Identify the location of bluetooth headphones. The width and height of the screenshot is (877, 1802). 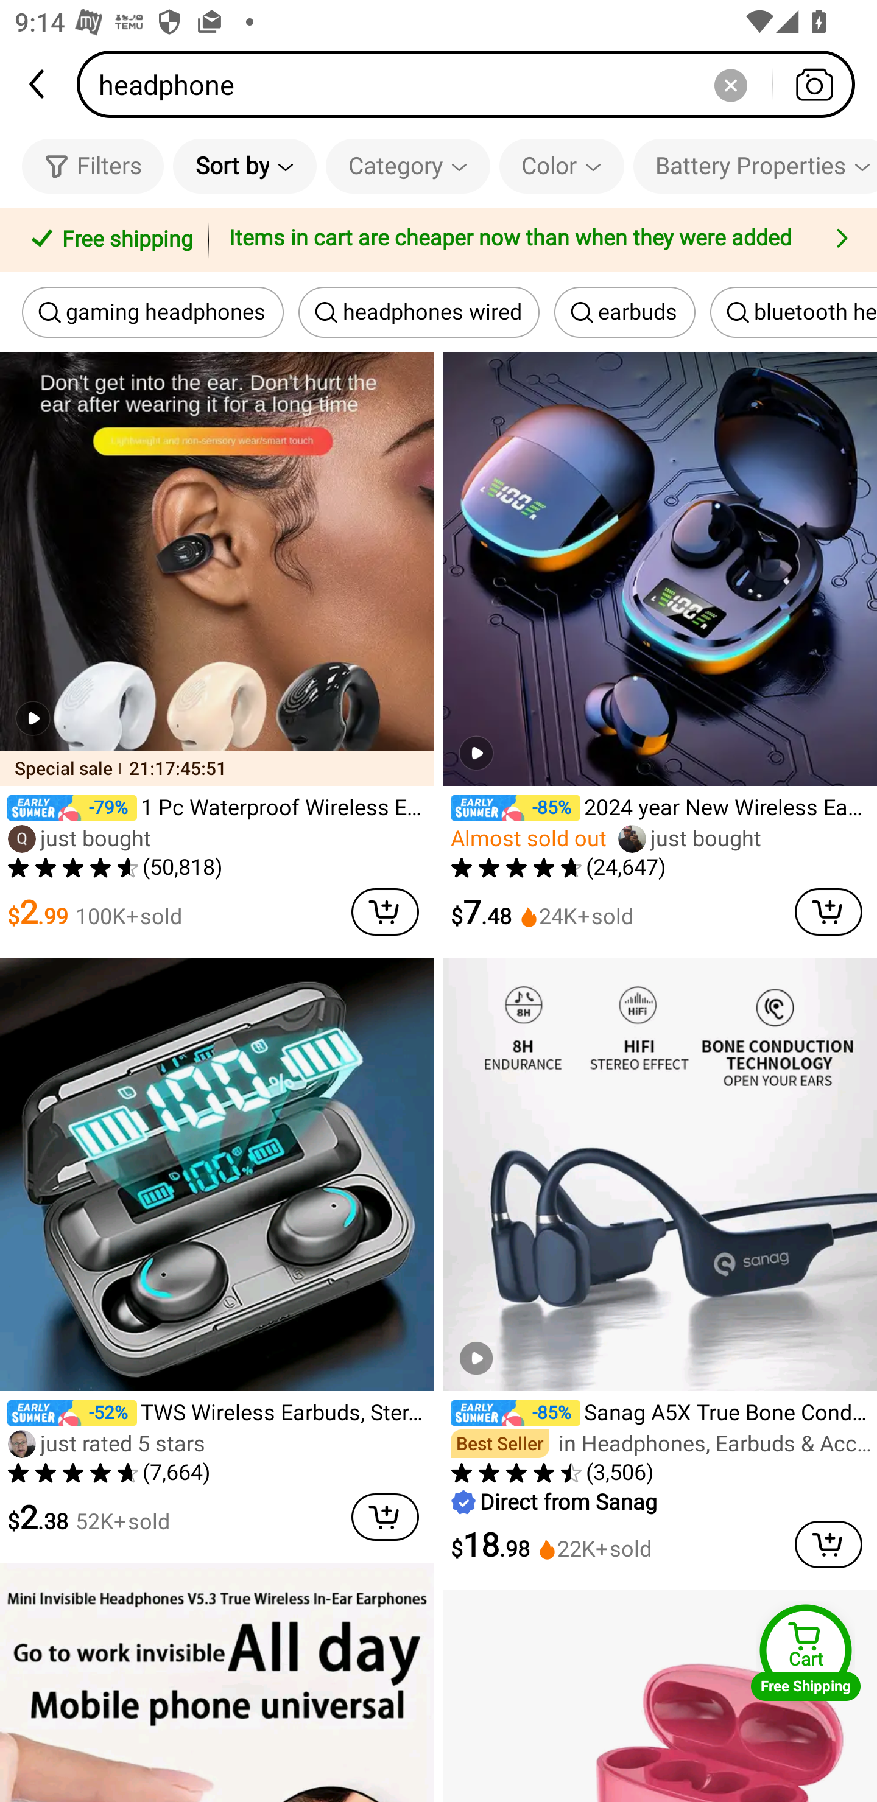
(794, 312).